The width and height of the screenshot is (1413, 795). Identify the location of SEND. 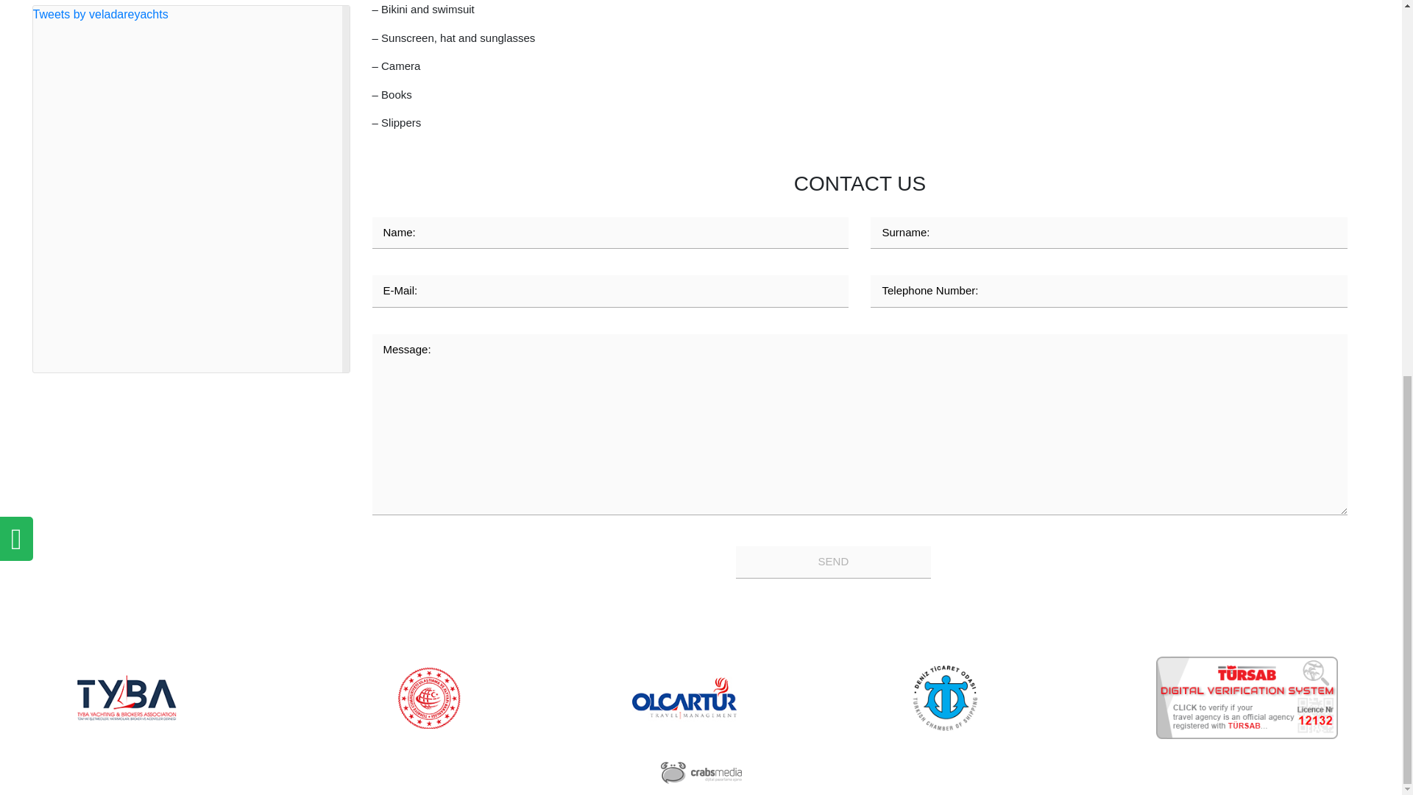
(833, 562).